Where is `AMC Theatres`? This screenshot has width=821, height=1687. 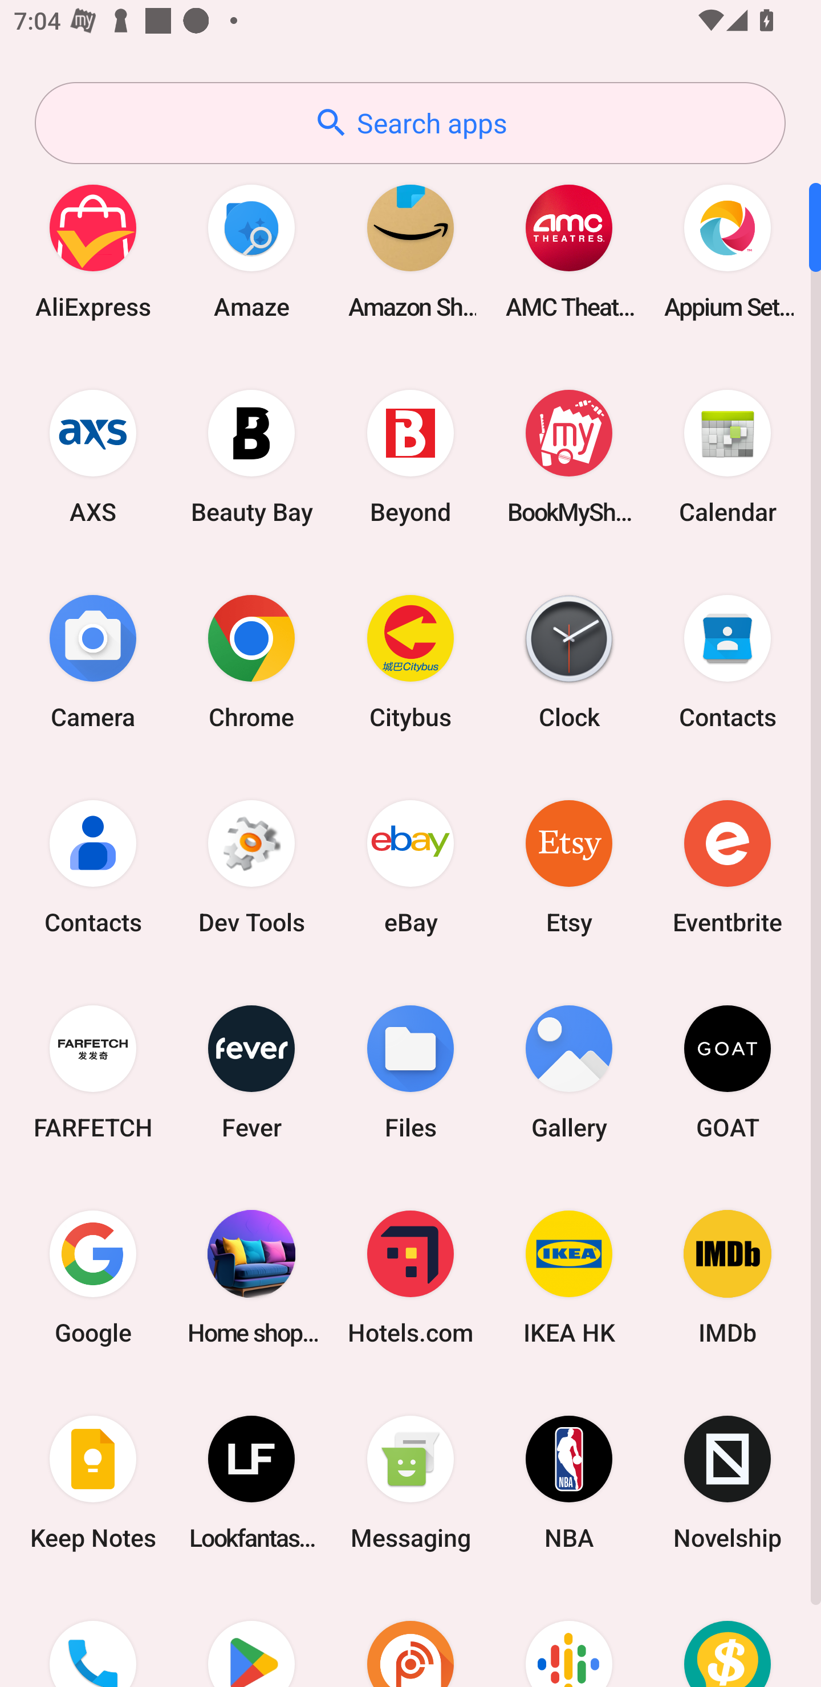
AMC Theatres is located at coordinates (569, 251).